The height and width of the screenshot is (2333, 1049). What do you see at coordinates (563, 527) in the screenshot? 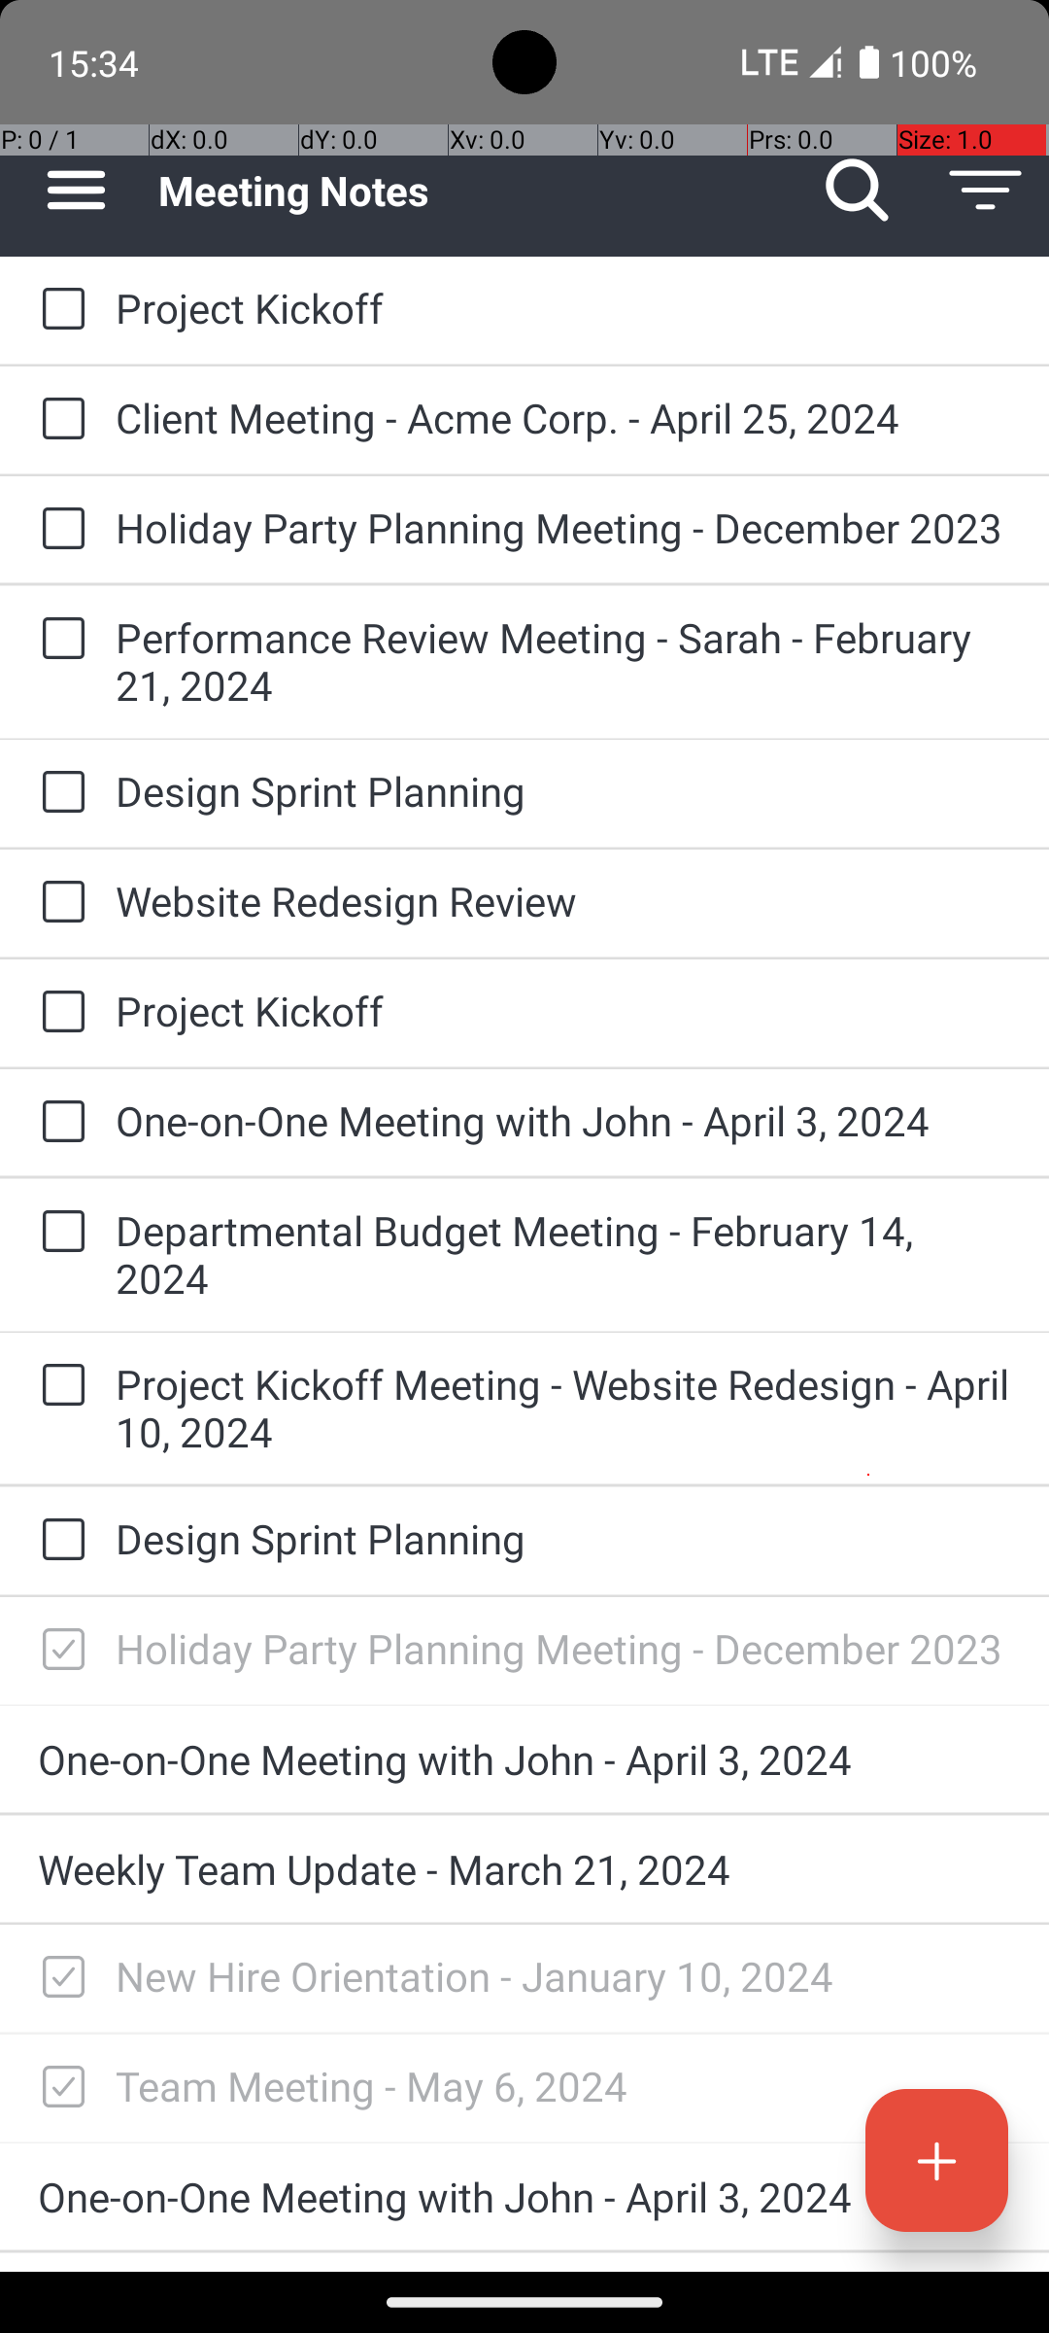
I see `Holiday Party Planning Meeting - December 2023` at bounding box center [563, 527].